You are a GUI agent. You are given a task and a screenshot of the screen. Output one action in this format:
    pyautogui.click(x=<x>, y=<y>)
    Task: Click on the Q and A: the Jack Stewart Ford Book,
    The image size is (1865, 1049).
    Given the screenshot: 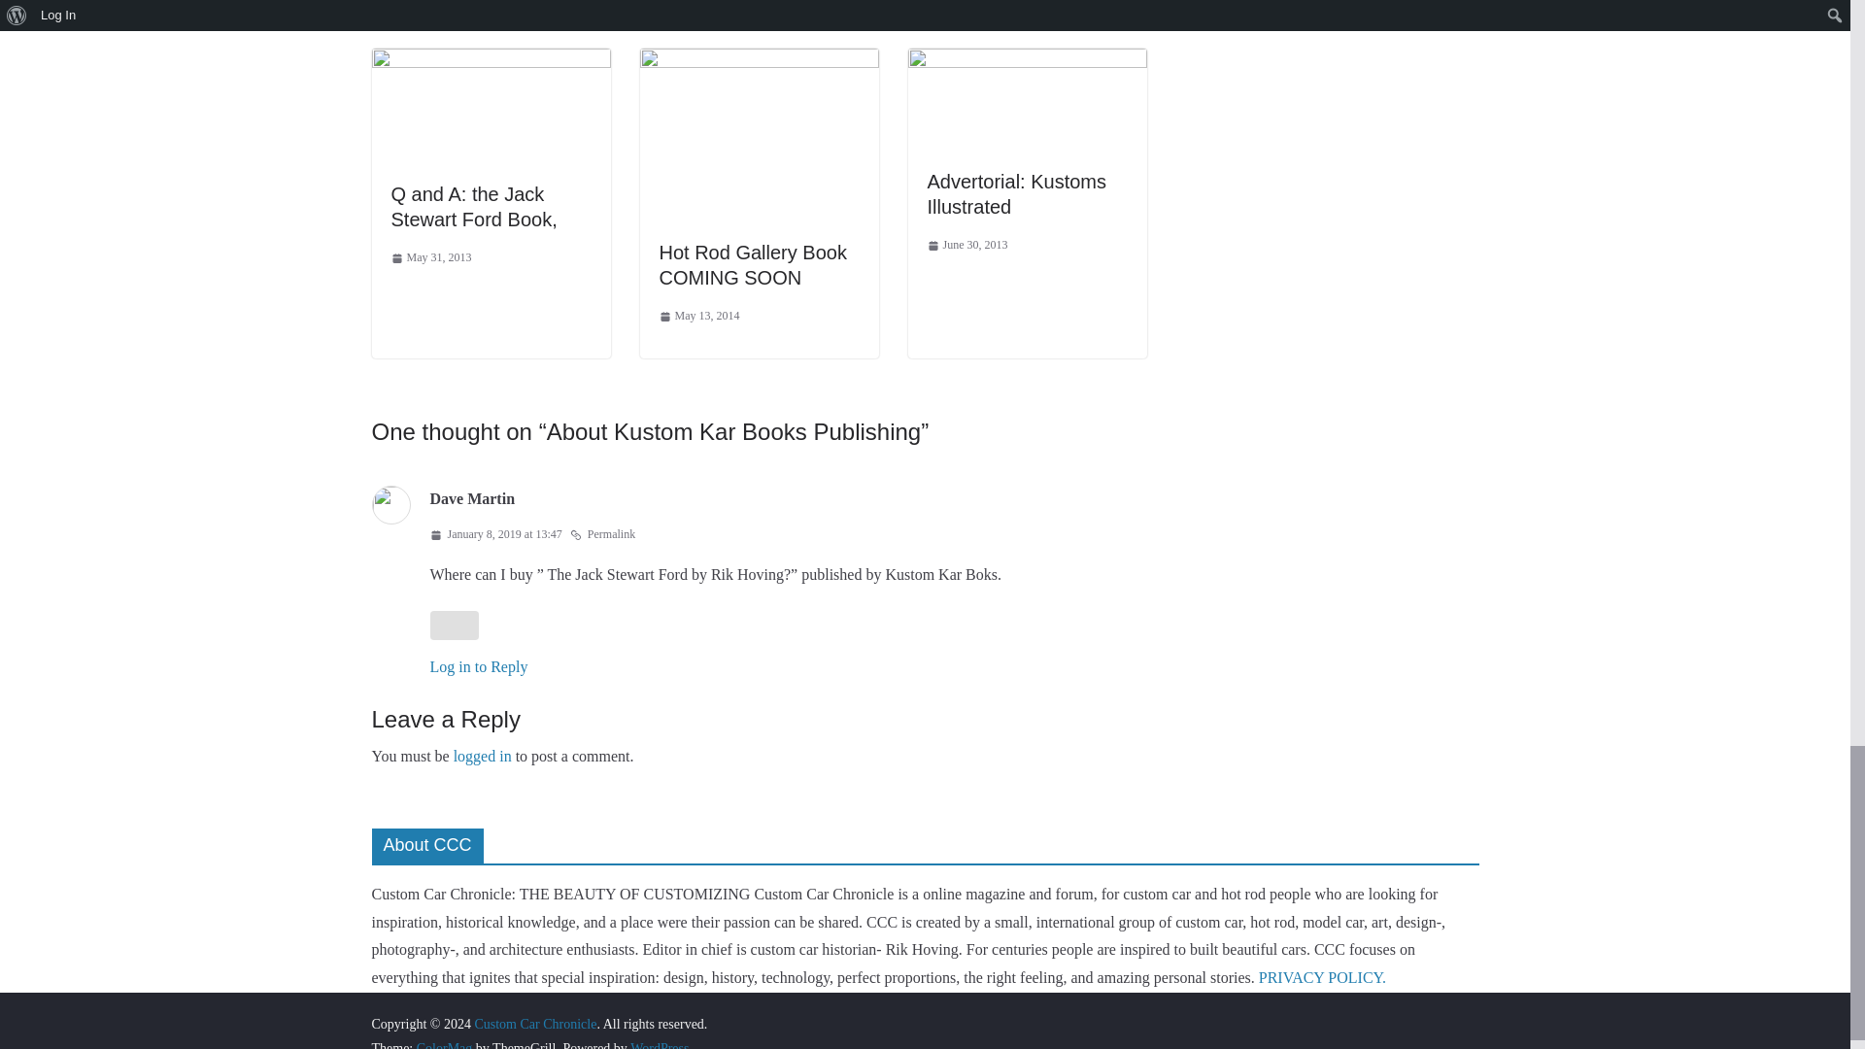 What is the action you would take?
    pyautogui.click(x=472, y=206)
    